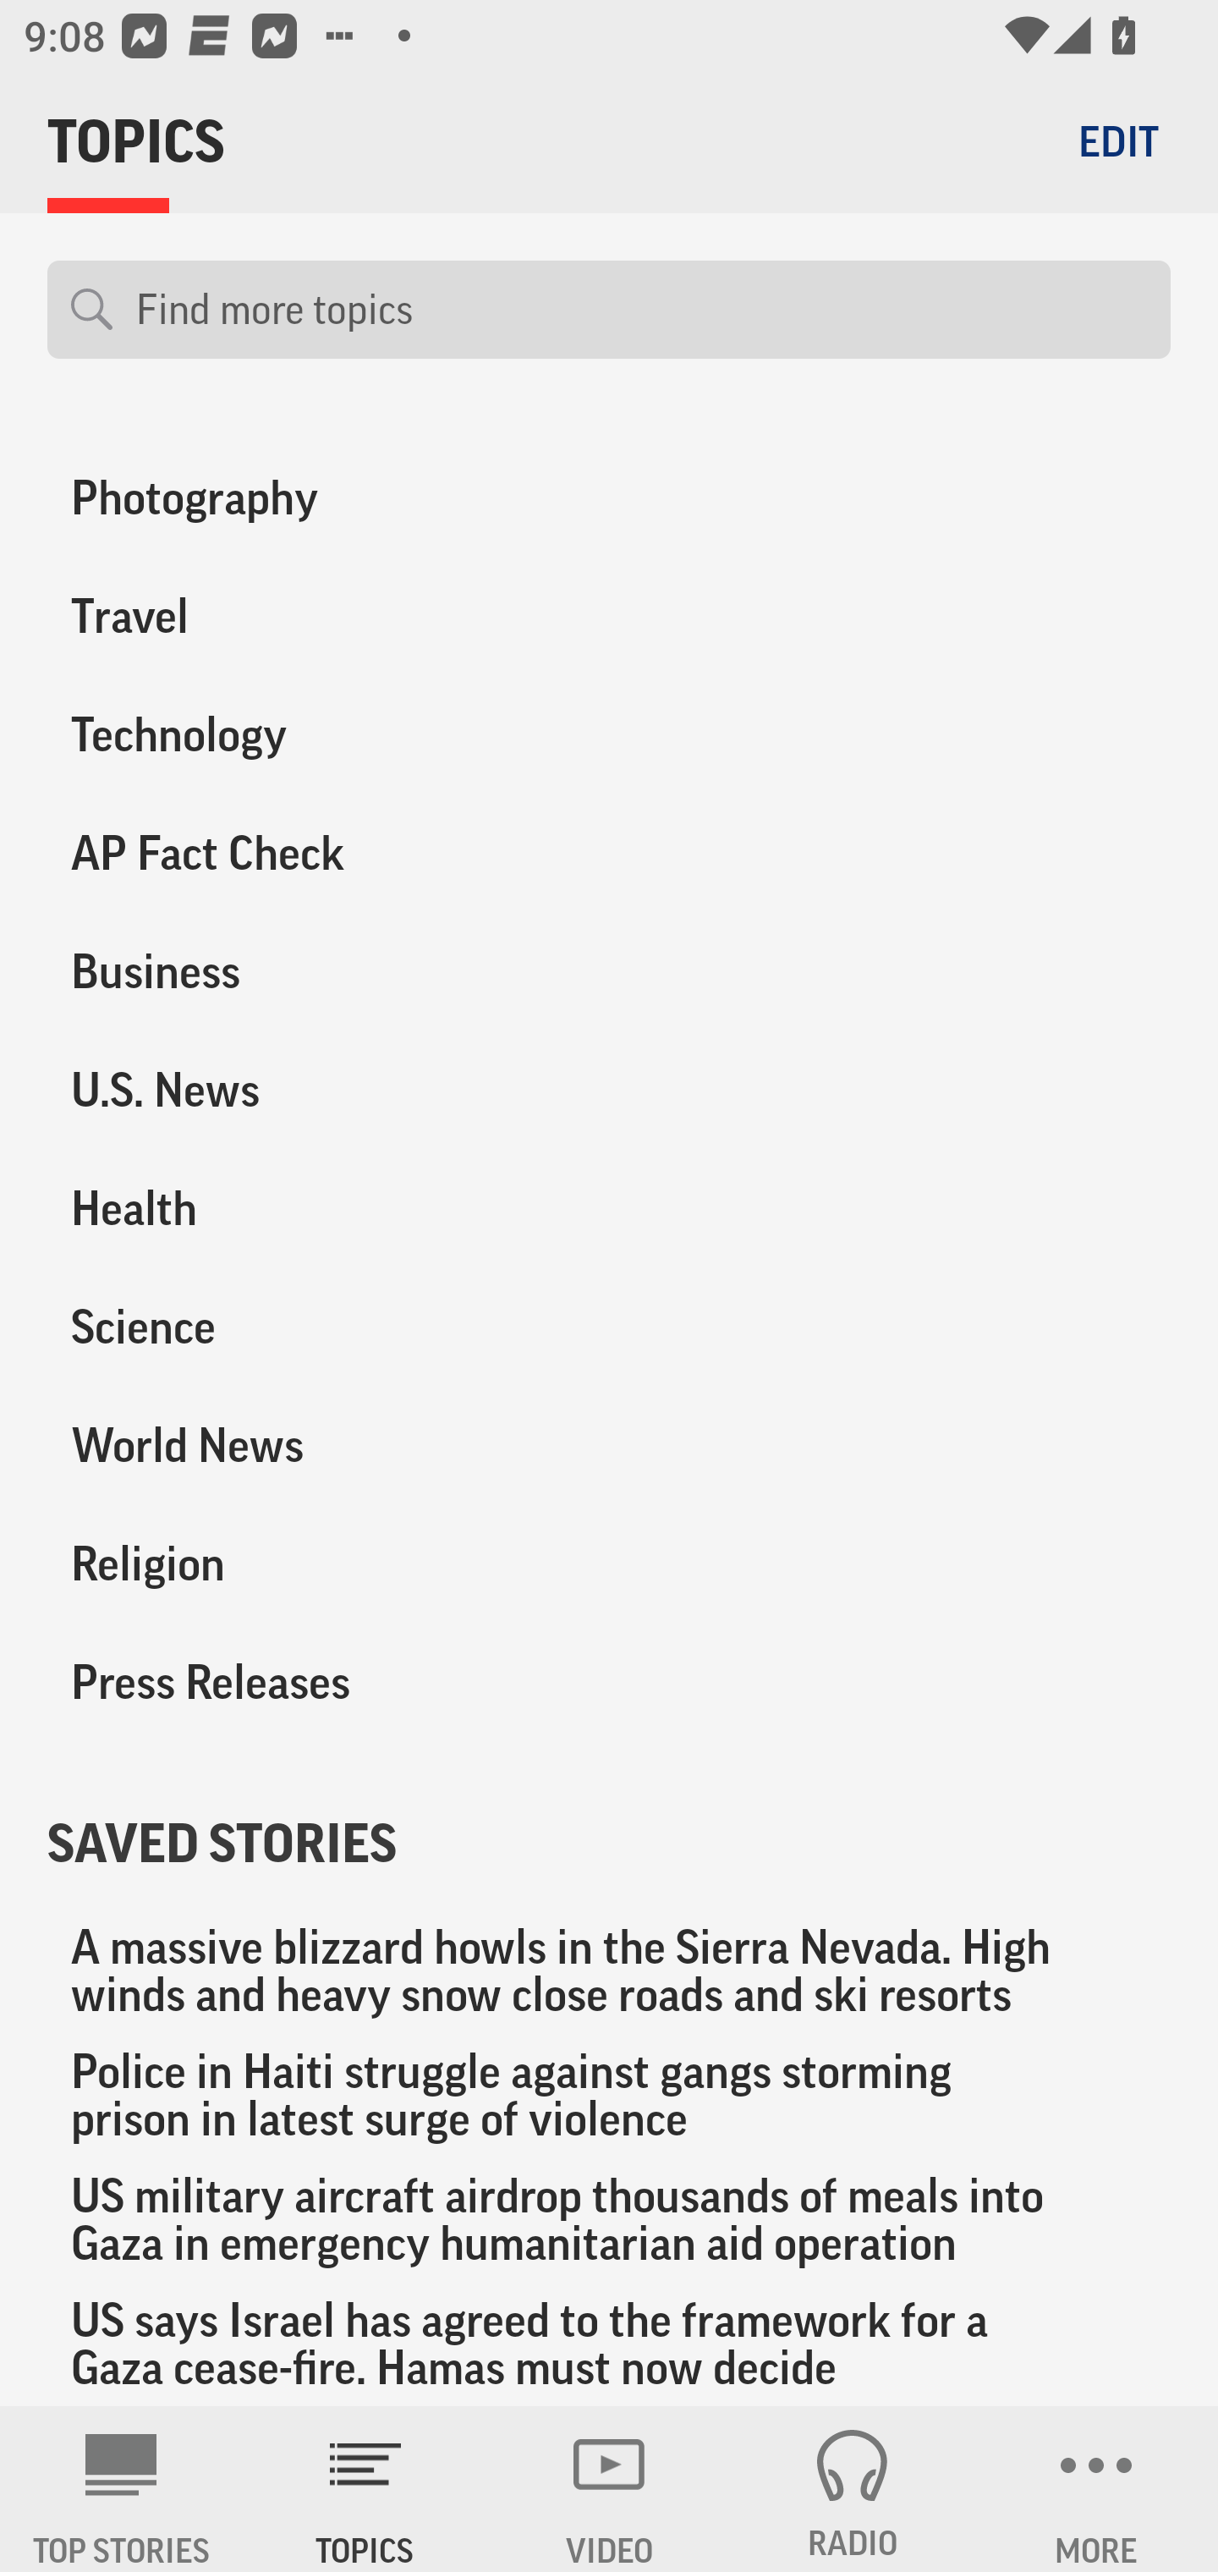 The image size is (1218, 2572). What do you see at coordinates (304, 735) in the screenshot?
I see `Technology` at bounding box center [304, 735].